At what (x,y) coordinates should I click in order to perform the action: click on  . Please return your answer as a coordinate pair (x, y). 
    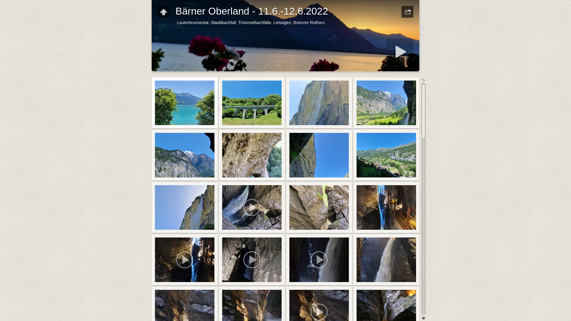
    Looking at the image, I should click on (407, 12).